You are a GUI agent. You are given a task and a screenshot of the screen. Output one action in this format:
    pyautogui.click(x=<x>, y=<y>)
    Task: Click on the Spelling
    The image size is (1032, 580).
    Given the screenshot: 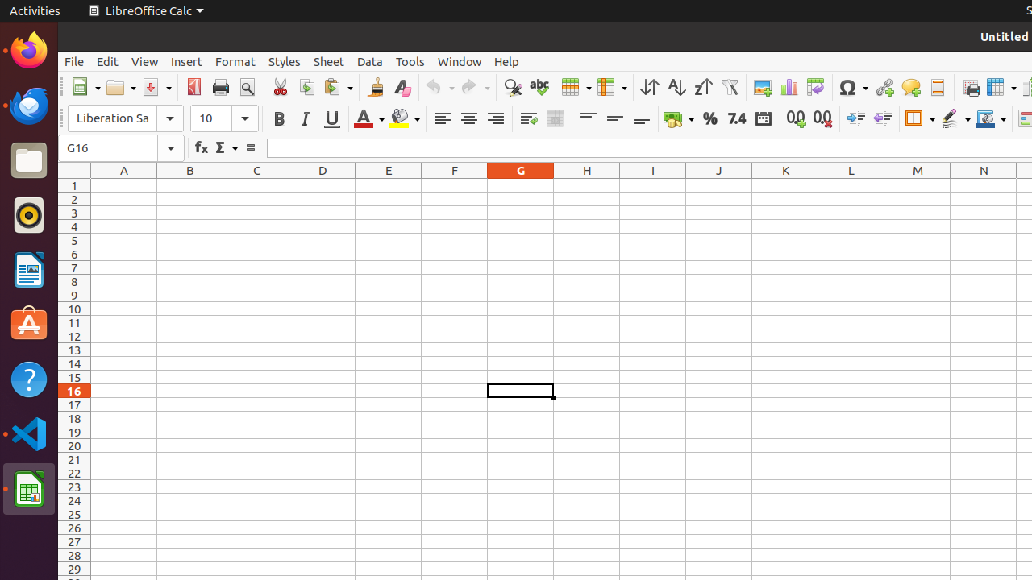 What is the action you would take?
    pyautogui.click(x=539, y=87)
    